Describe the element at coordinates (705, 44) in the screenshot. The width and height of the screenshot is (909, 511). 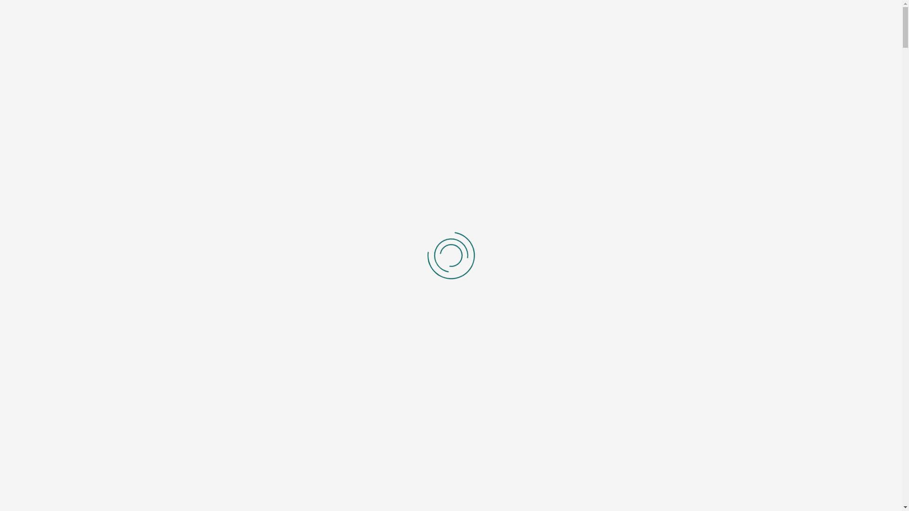
I see `SHOP` at that location.